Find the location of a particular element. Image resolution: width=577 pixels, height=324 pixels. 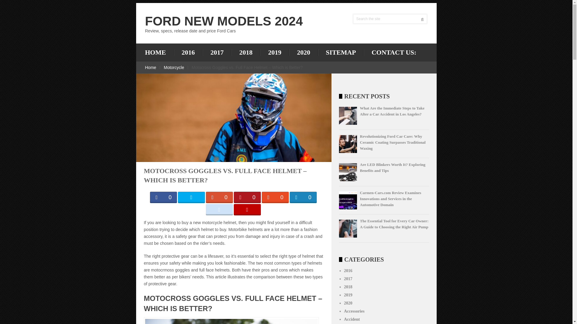

Motorcycle is located at coordinates (174, 67).